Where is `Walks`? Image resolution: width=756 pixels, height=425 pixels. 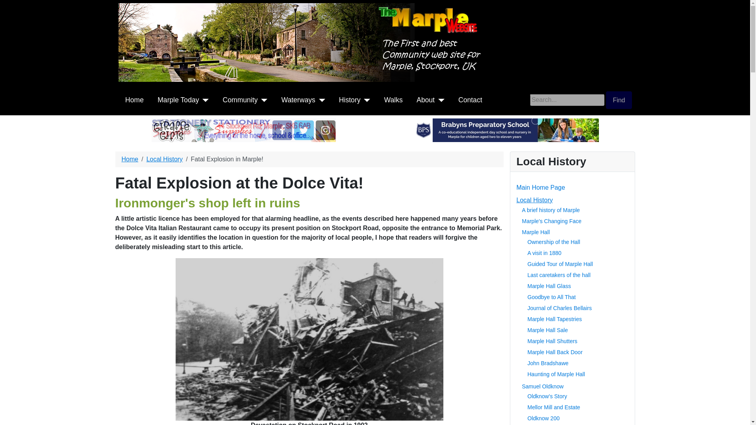 Walks is located at coordinates (393, 100).